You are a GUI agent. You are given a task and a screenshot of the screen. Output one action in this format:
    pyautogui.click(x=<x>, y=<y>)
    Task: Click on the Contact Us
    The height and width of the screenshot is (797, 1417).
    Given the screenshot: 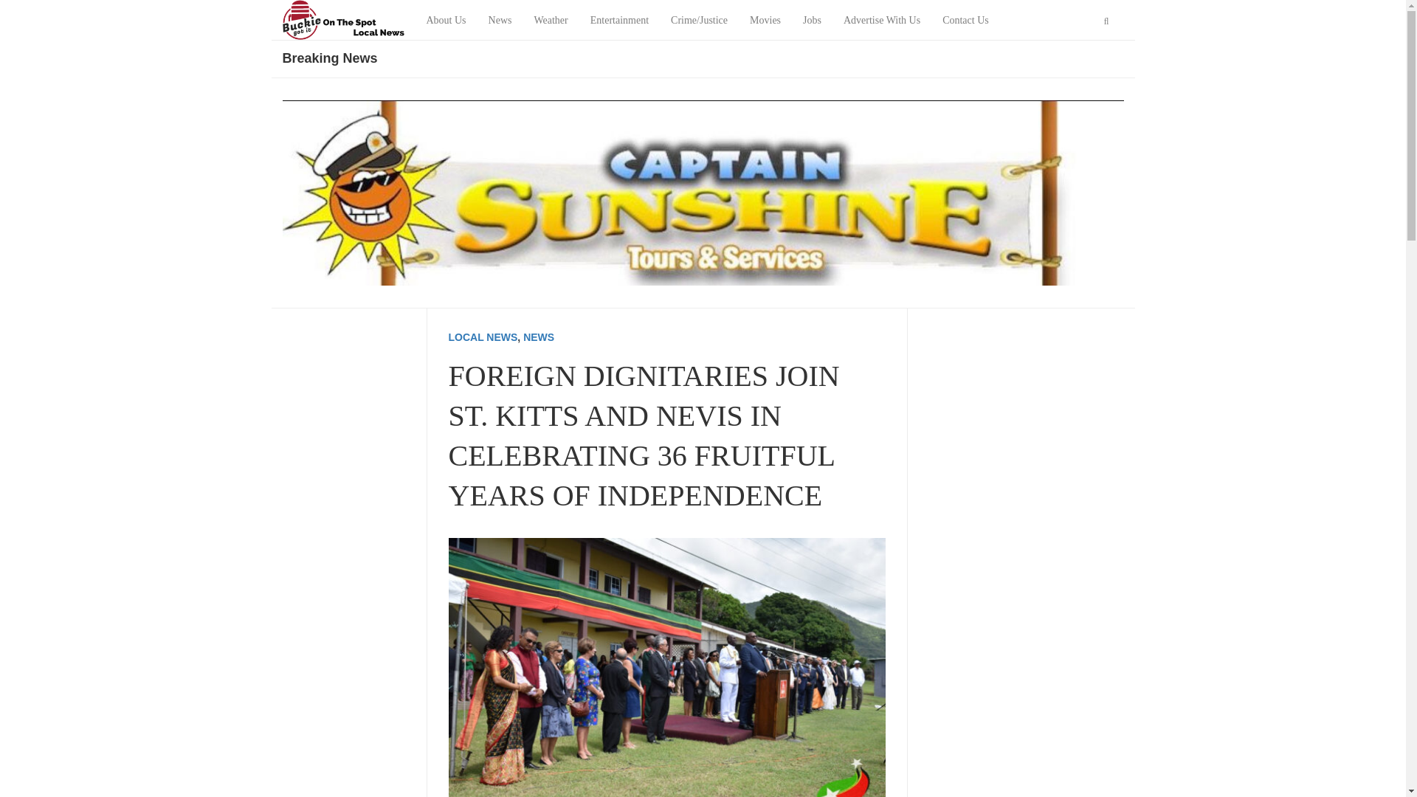 What is the action you would take?
    pyautogui.click(x=965, y=21)
    